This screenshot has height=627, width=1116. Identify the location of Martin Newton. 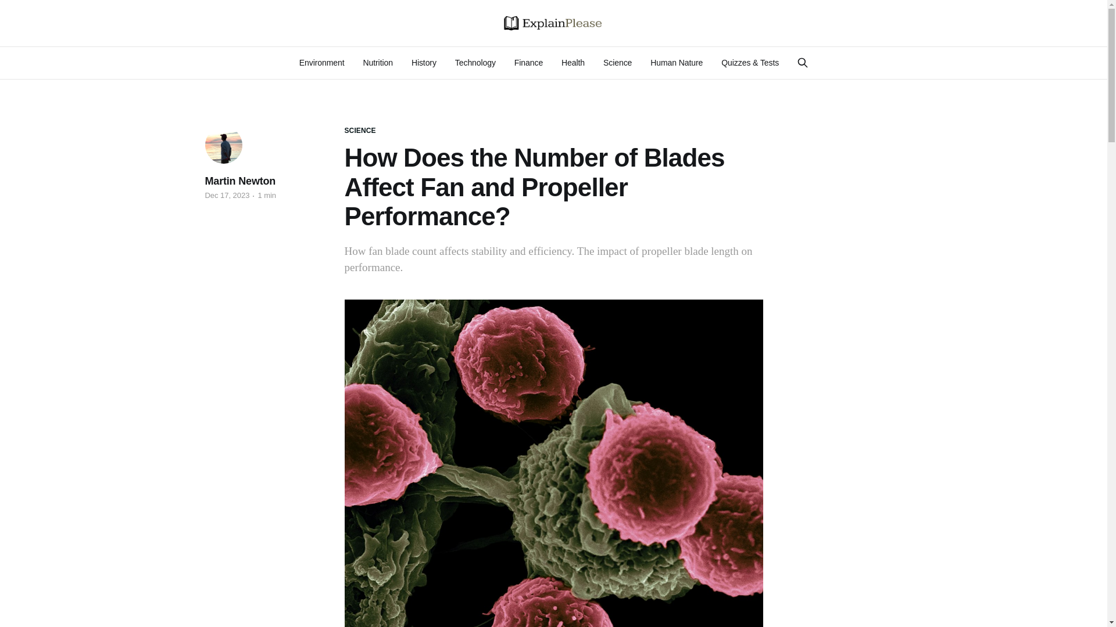
(239, 181).